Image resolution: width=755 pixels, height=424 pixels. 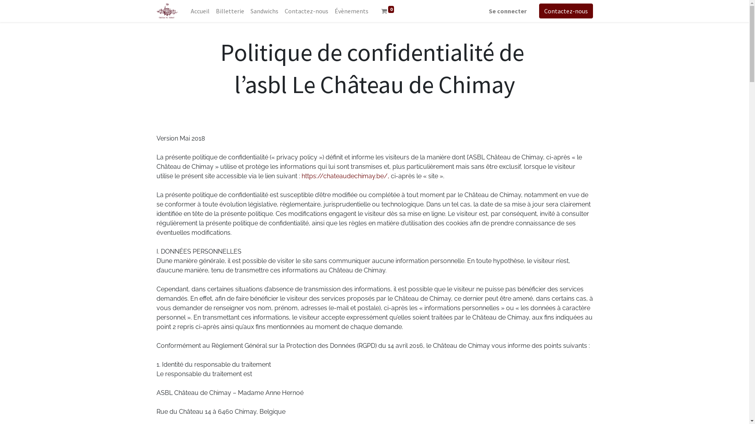 I want to click on Accueil, so click(x=200, y=11).